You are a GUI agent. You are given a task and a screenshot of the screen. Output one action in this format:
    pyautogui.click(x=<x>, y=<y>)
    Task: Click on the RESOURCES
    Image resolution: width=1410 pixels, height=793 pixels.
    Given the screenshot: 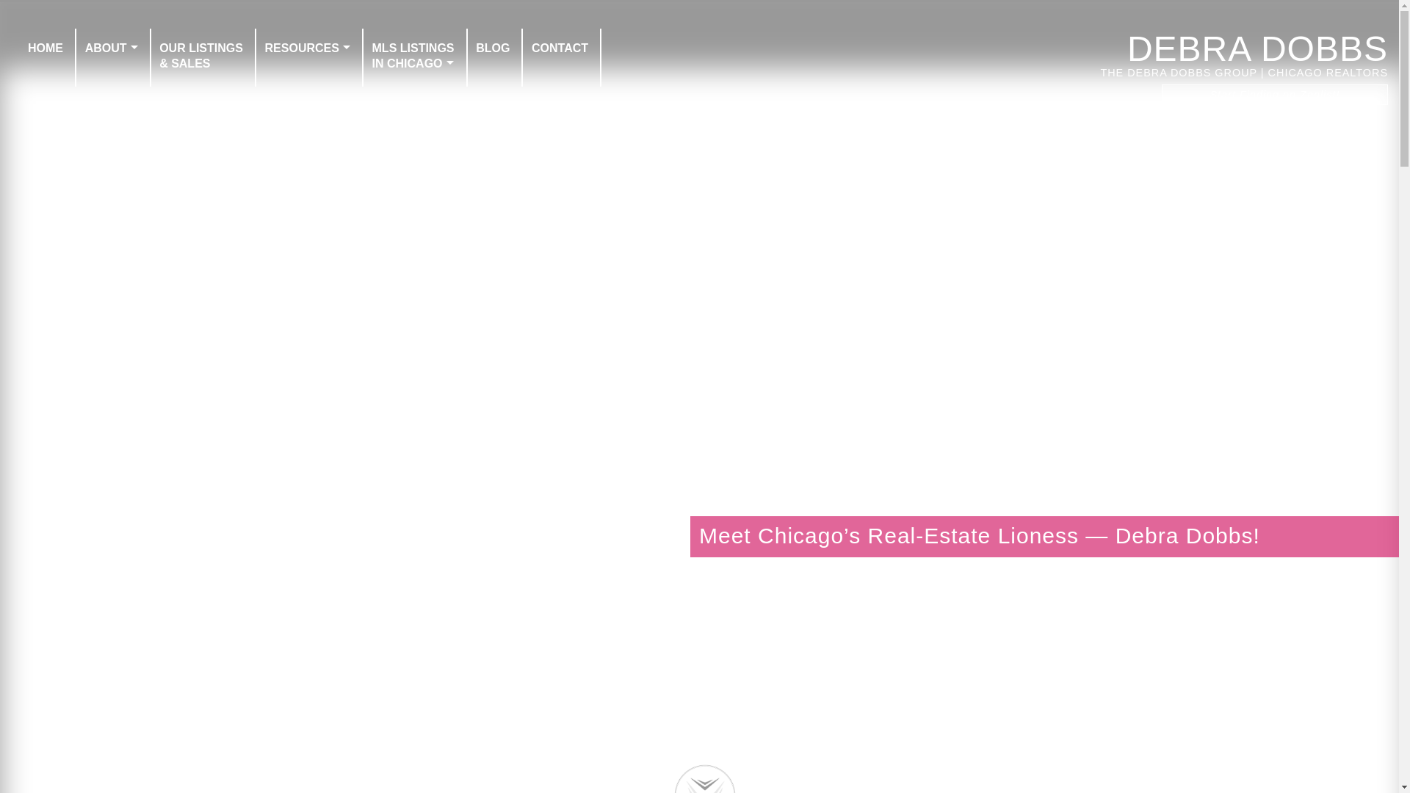 What is the action you would take?
    pyautogui.click(x=413, y=56)
    